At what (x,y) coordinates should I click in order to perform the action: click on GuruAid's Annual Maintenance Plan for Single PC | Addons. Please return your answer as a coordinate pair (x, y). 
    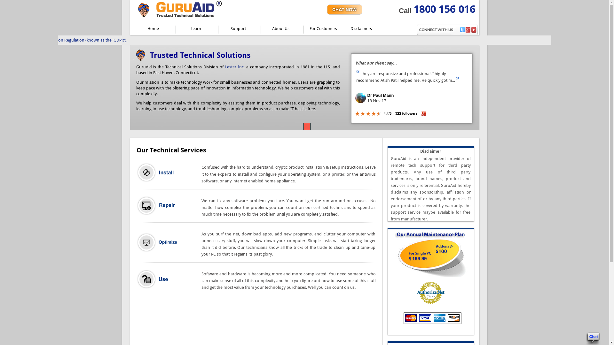
    Looking at the image, I should click on (431, 254).